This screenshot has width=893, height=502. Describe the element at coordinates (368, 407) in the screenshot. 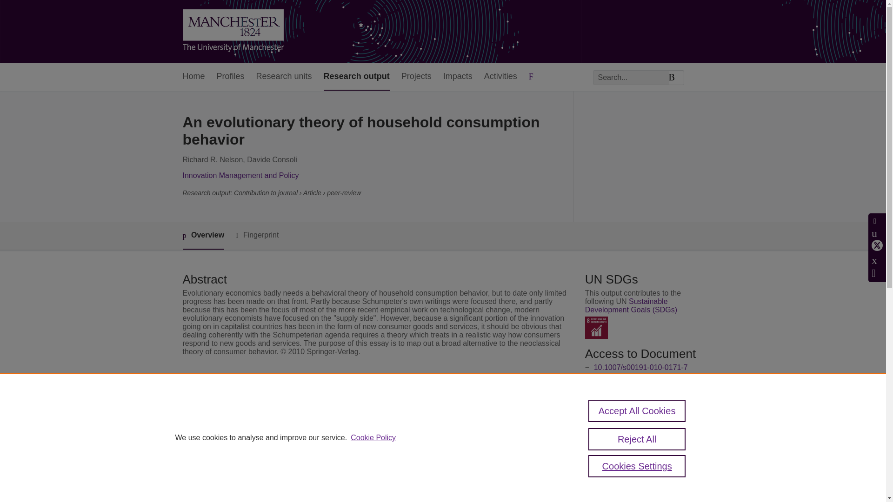

I see `Journal of Evolutionary Economics` at that location.